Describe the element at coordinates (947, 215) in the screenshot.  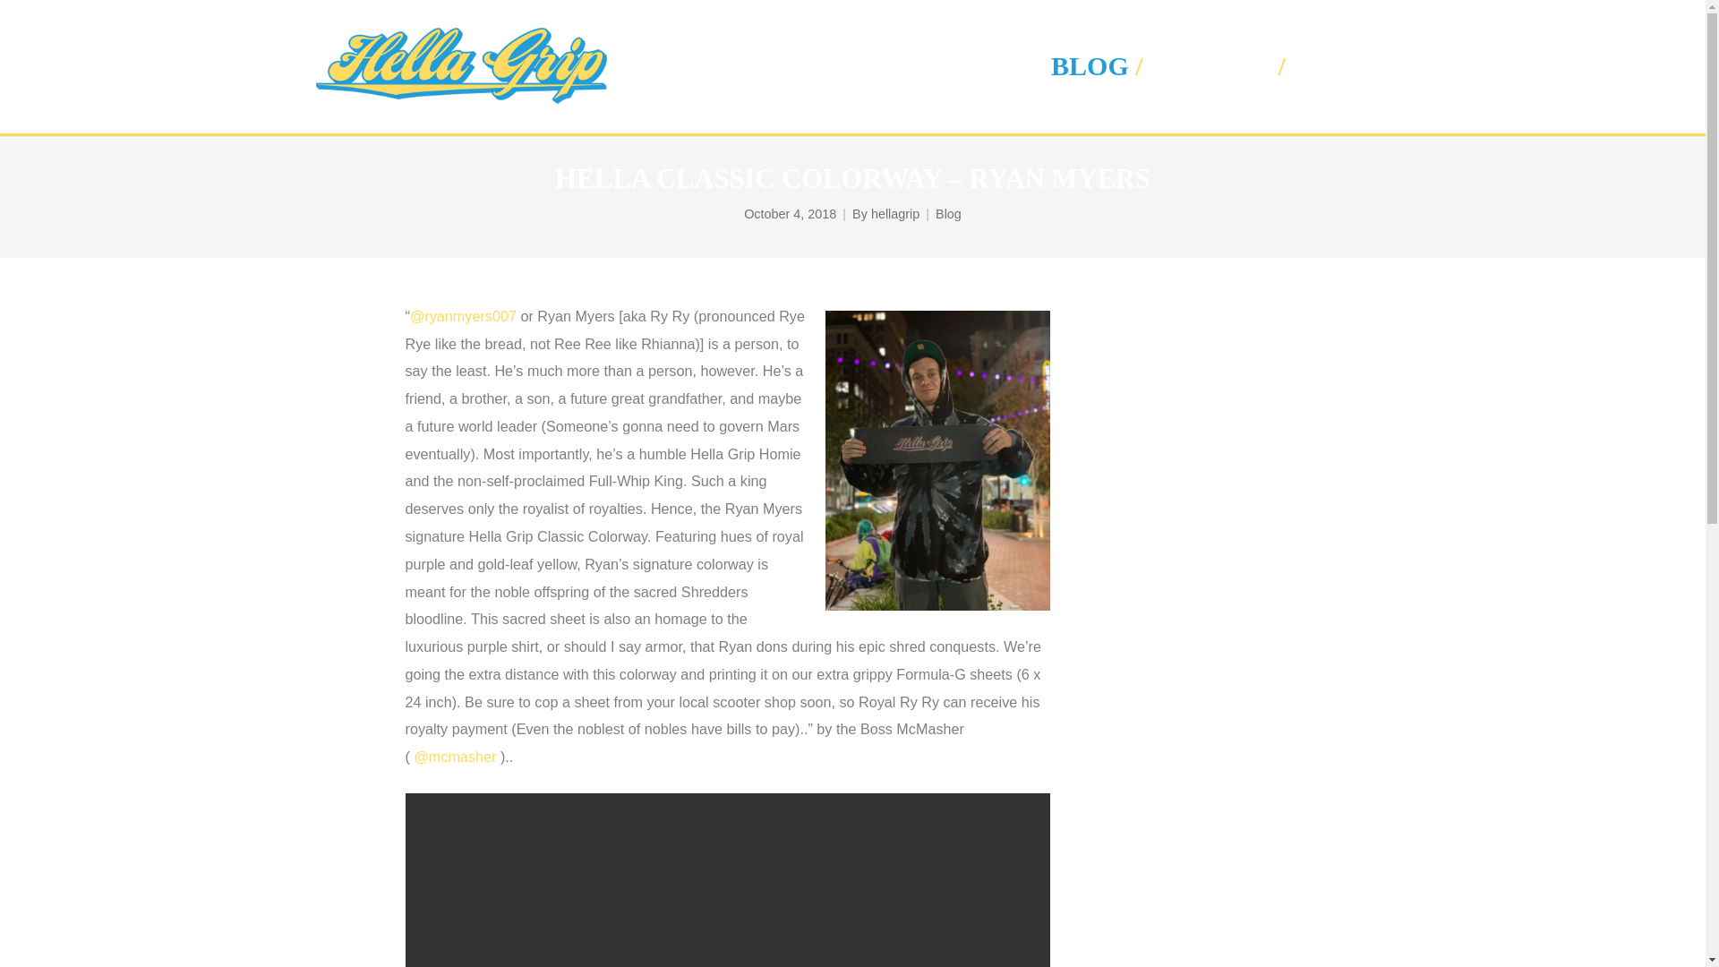
I see `Blog` at that location.